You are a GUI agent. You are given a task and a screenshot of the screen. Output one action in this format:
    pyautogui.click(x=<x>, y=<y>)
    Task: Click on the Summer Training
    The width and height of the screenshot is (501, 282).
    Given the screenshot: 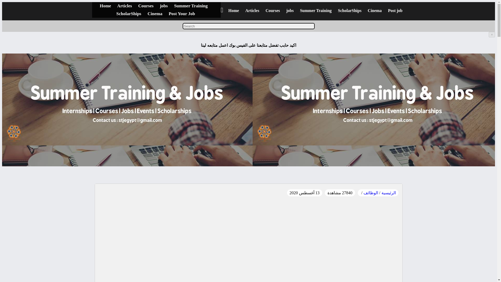 What is the action you would take?
    pyautogui.click(x=191, y=6)
    